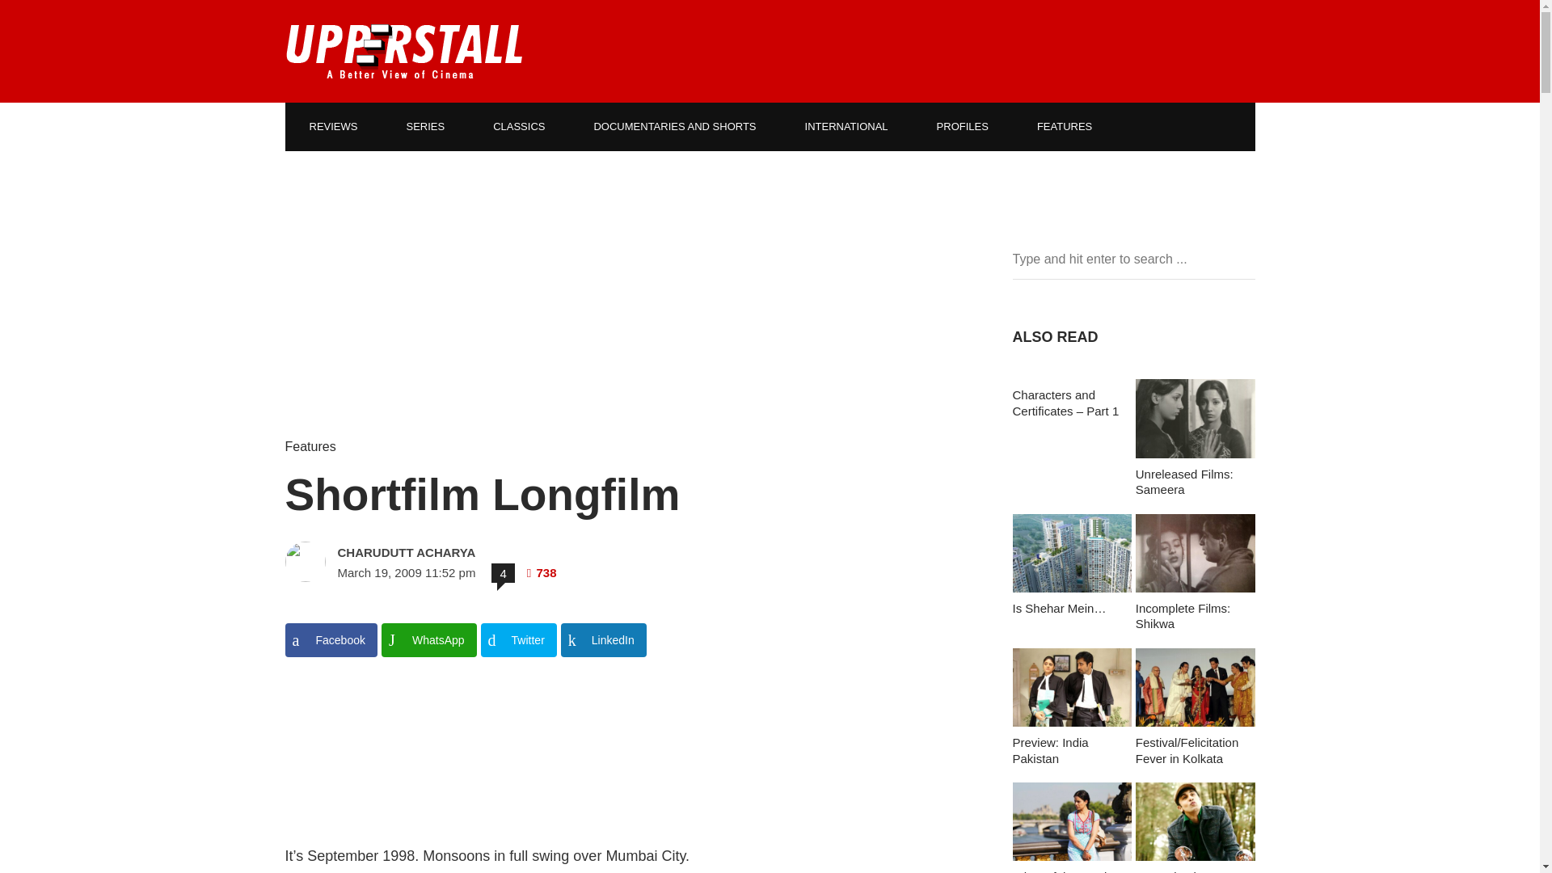  Describe the element at coordinates (348, 175) in the screenshot. I see `BY LANGUAGE` at that location.